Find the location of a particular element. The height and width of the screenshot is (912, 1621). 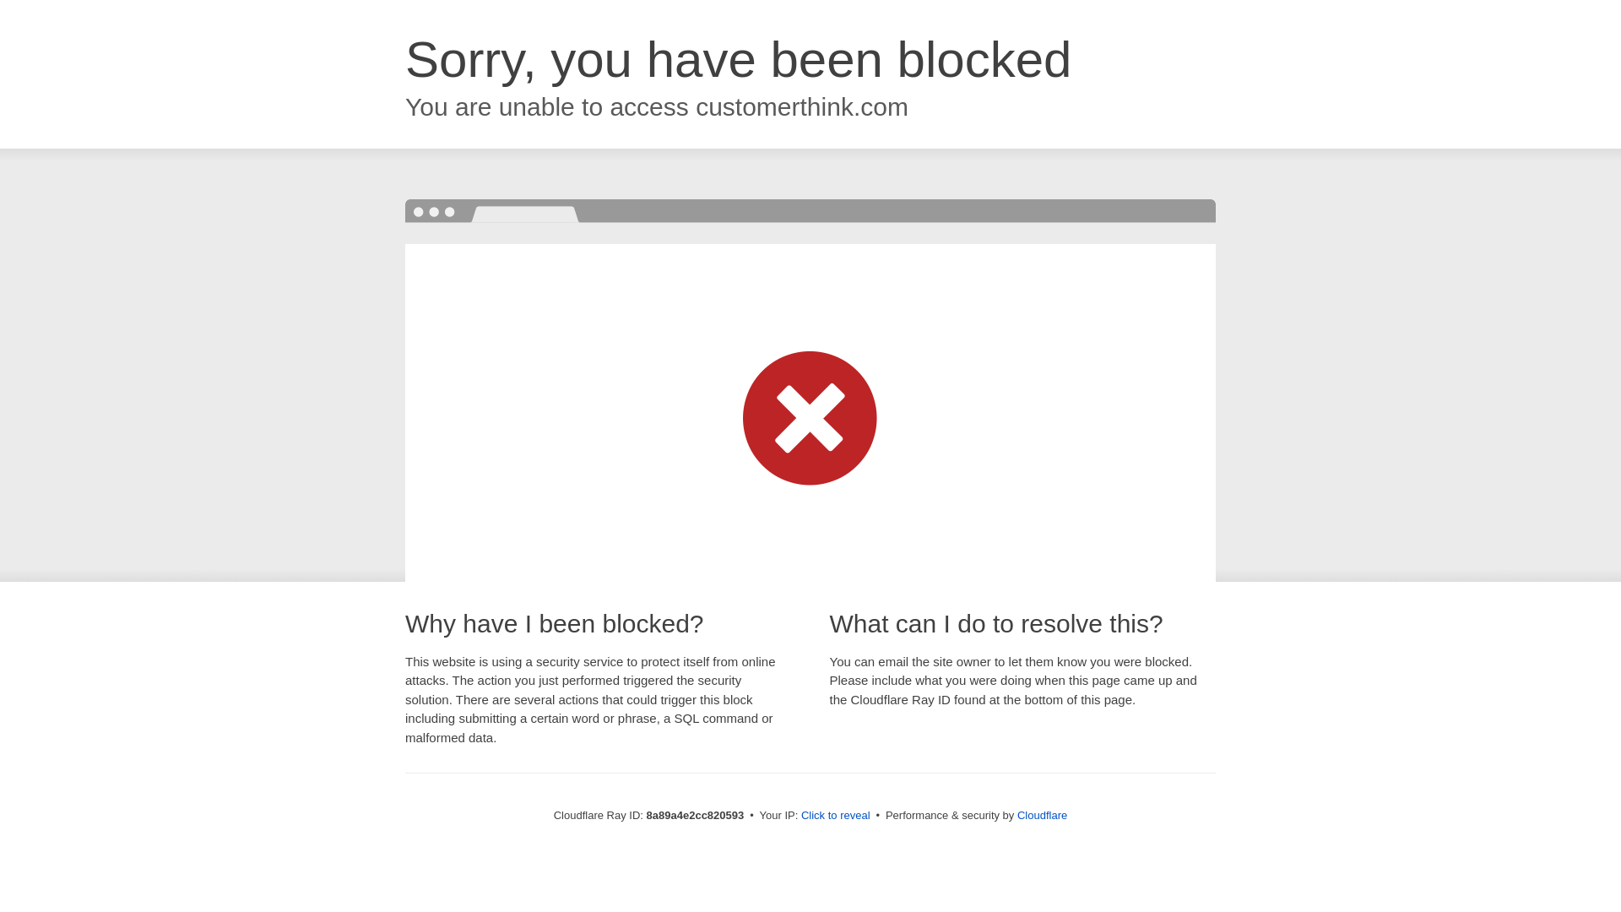

Cloudflare is located at coordinates (1042, 815).